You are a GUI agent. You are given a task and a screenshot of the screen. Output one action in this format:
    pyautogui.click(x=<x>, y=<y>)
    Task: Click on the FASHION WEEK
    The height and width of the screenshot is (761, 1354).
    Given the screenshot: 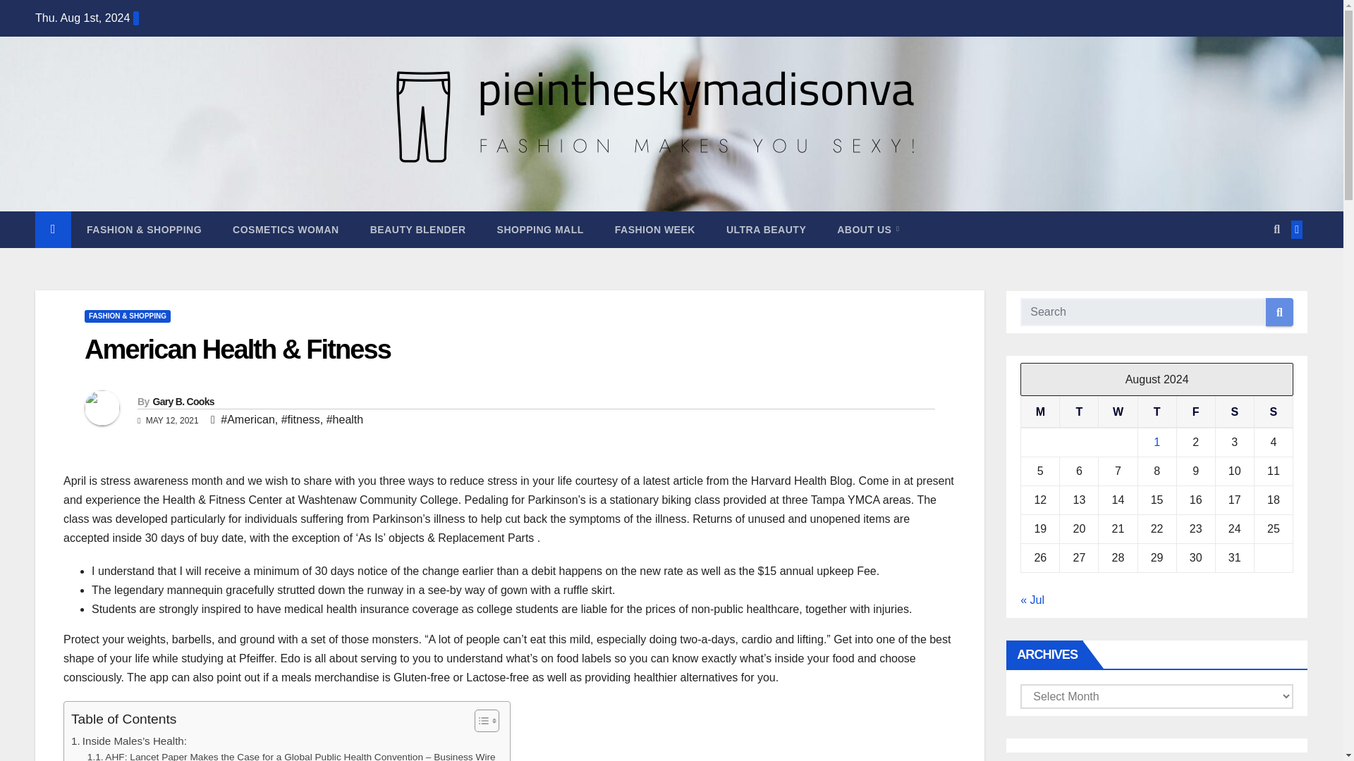 What is the action you would take?
    pyautogui.click(x=655, y=230)
    